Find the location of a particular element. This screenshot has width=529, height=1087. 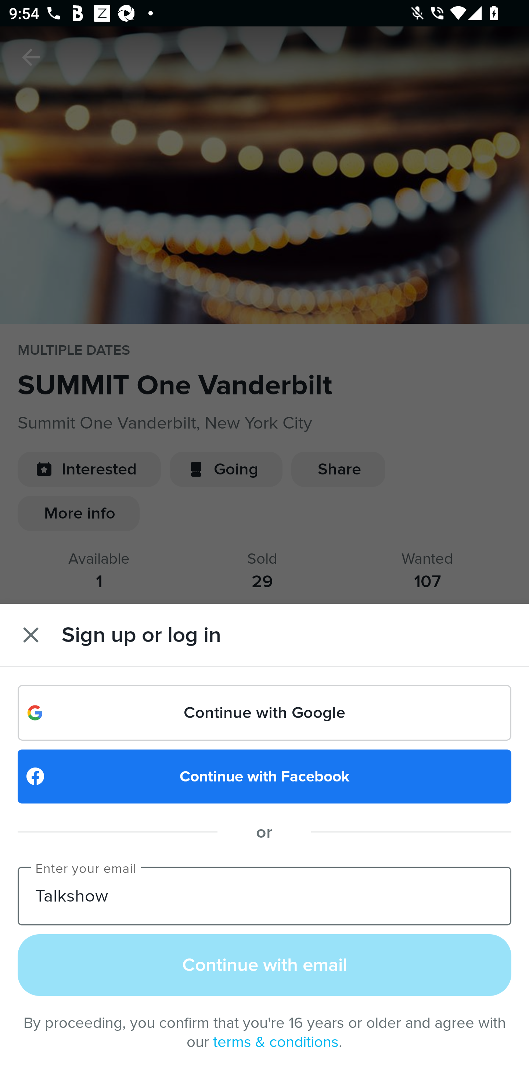

Continue with Facebook is located at coordinates (264, 776).